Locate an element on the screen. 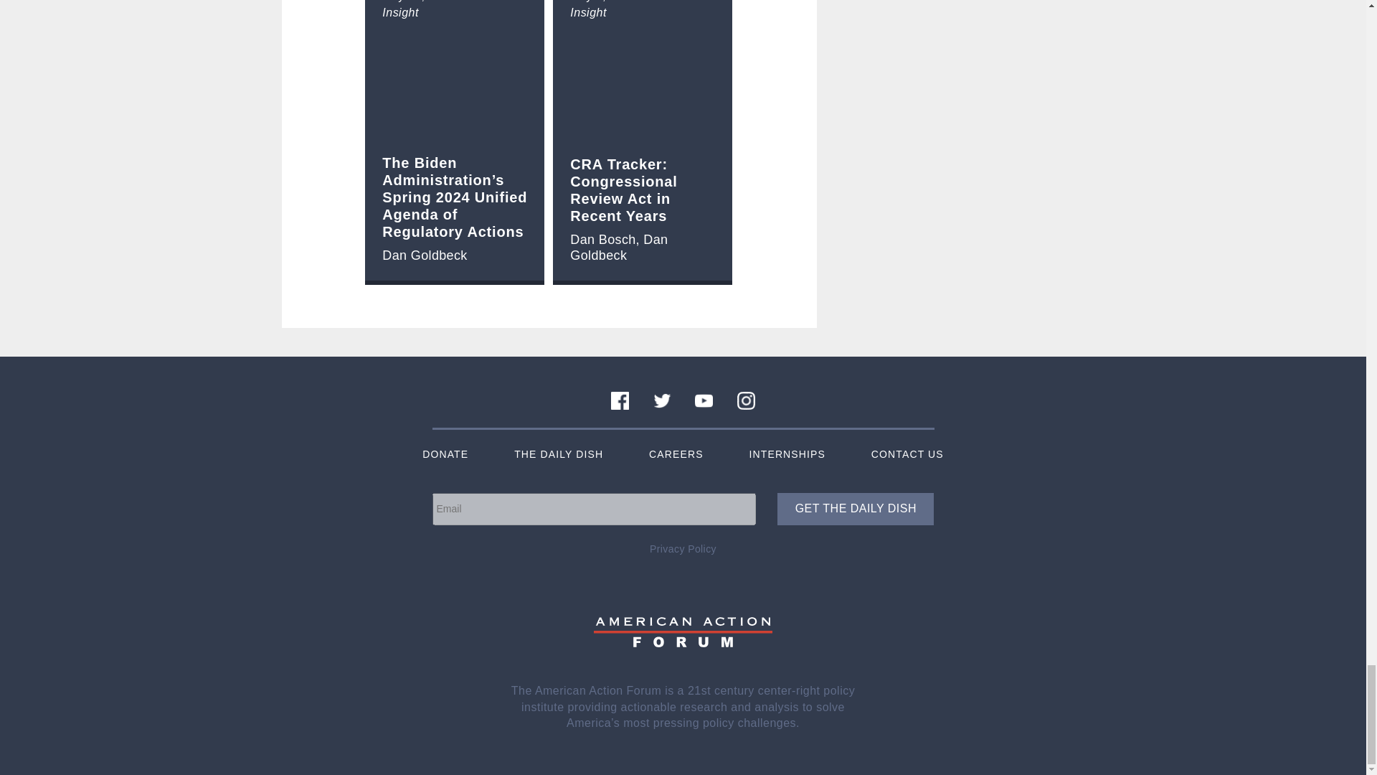 This screenshot has height=775, width=1377. Get the Daily Dish is located at coordinates (855, 509).